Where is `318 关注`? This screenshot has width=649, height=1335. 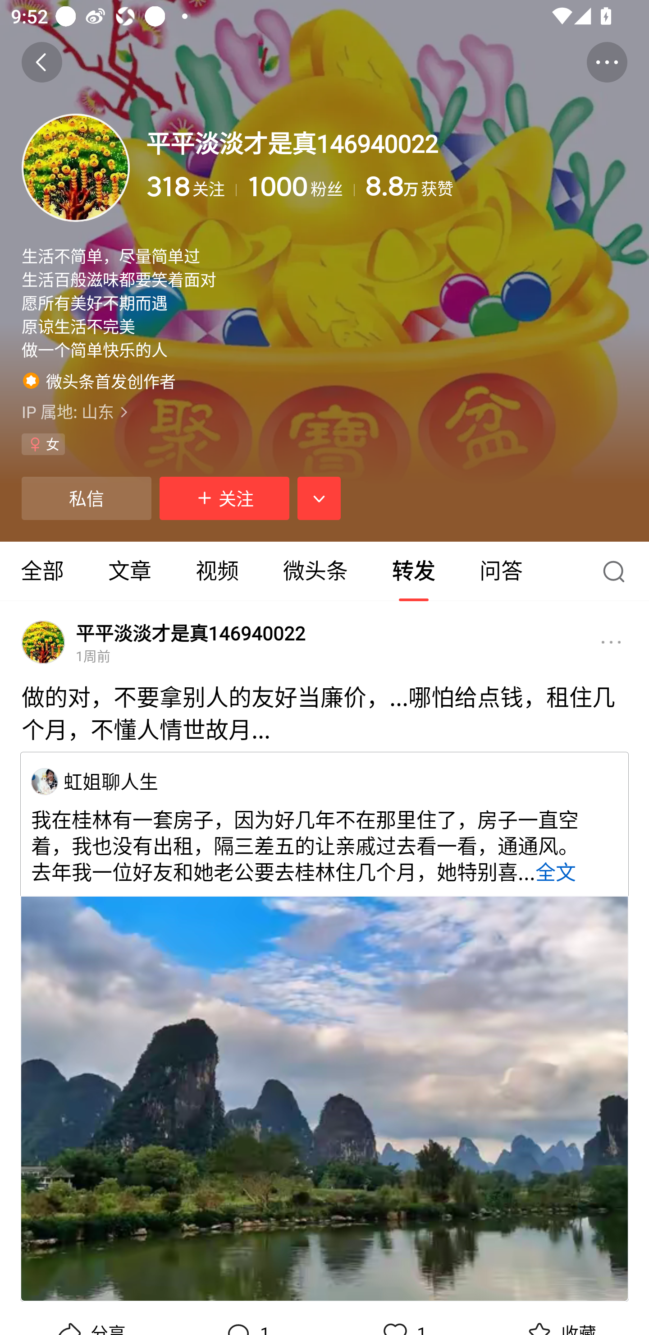
318 关注 is located at coordinates (191, 187).